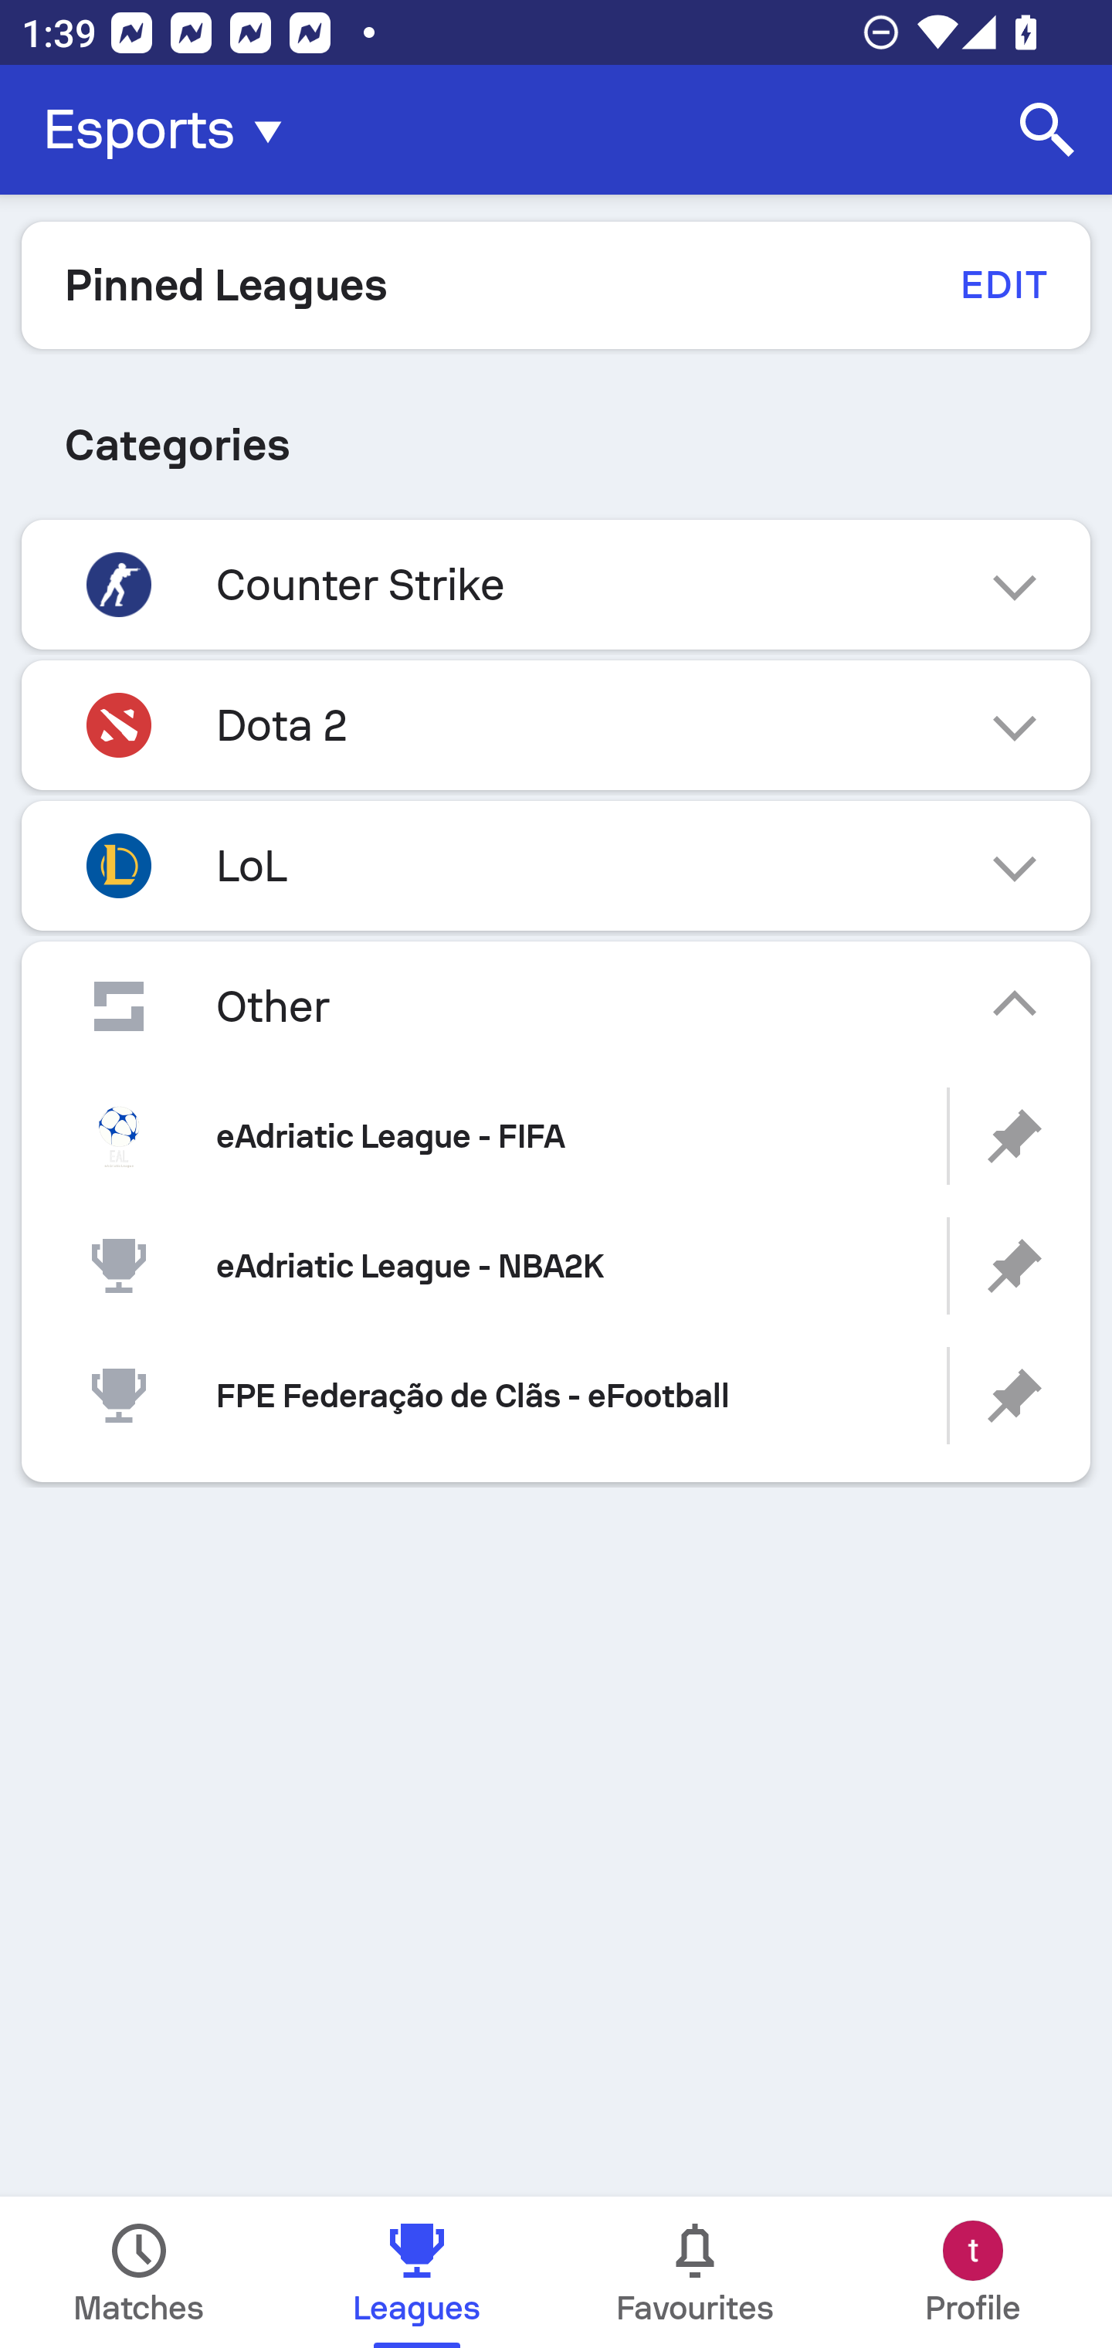  I want to click on Other, so click(556, 1006).